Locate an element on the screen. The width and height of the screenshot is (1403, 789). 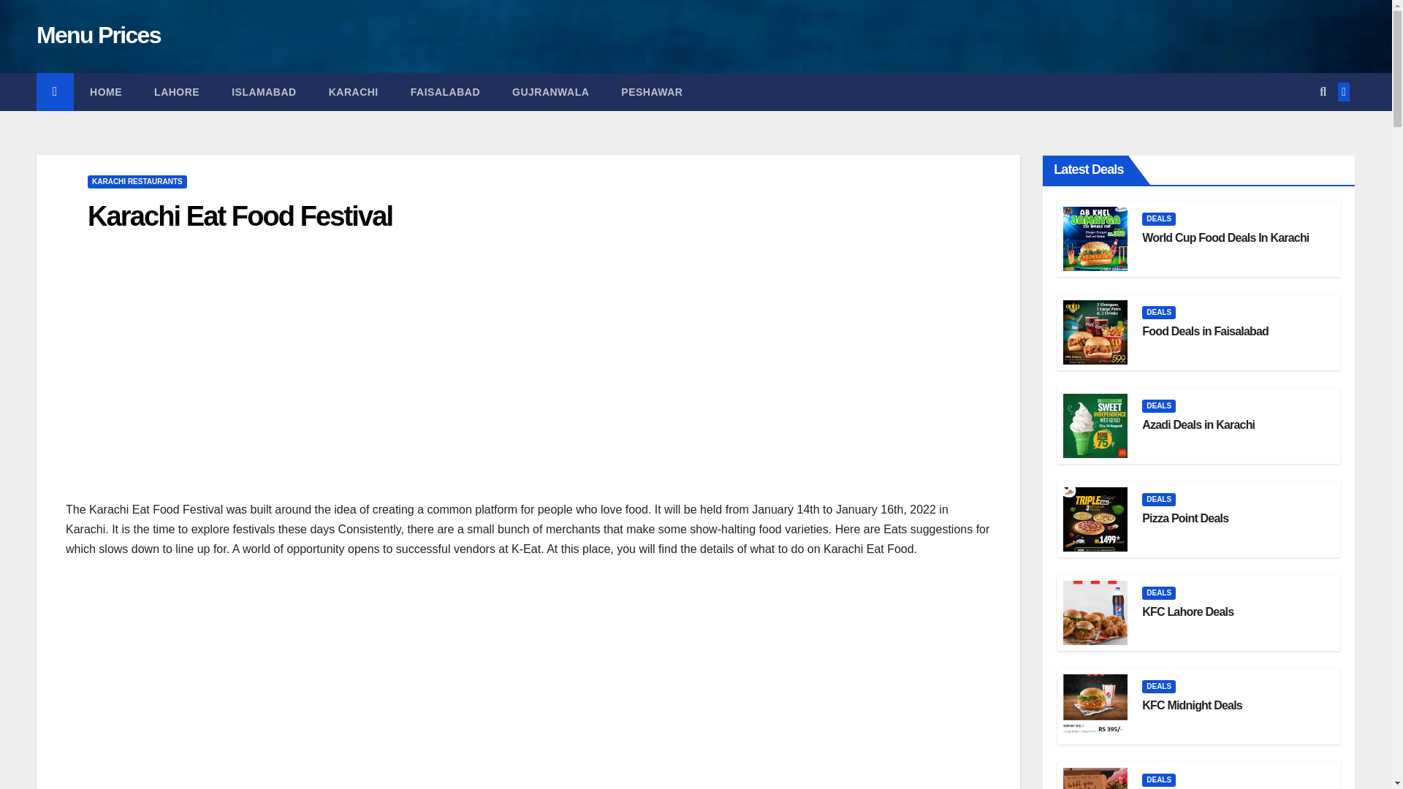
Islamabad is located at coordinates (265, 92).